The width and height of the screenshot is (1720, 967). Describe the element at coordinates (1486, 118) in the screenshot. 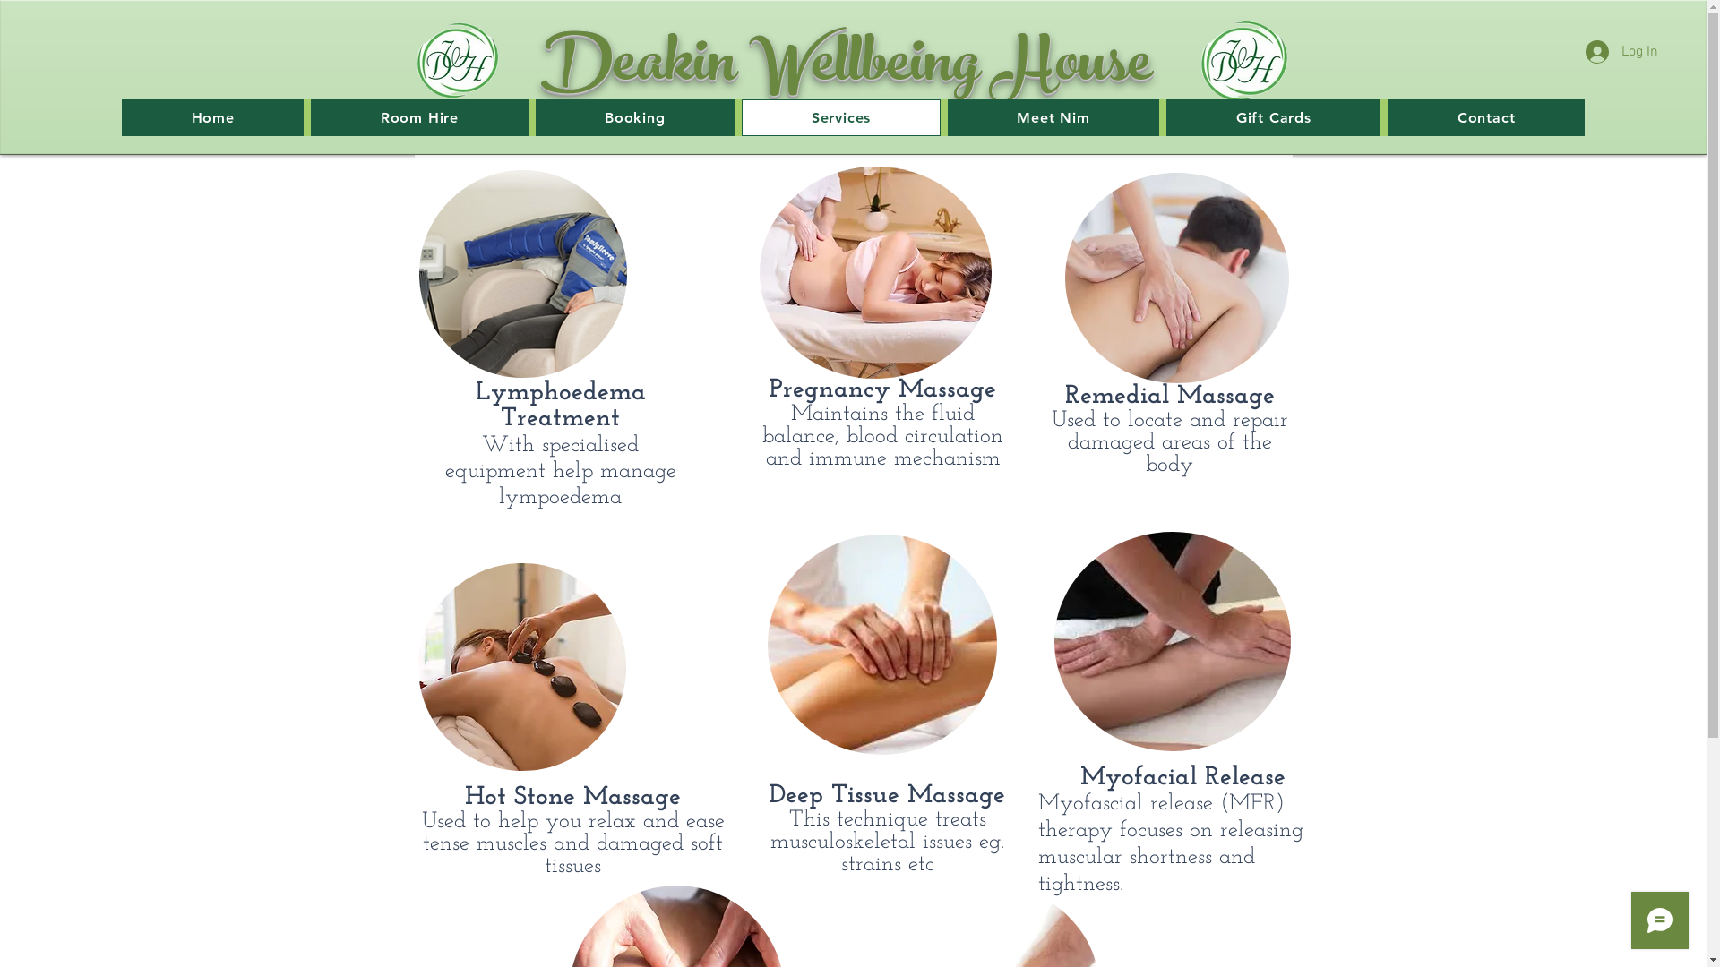

I see `Contact` at that location.